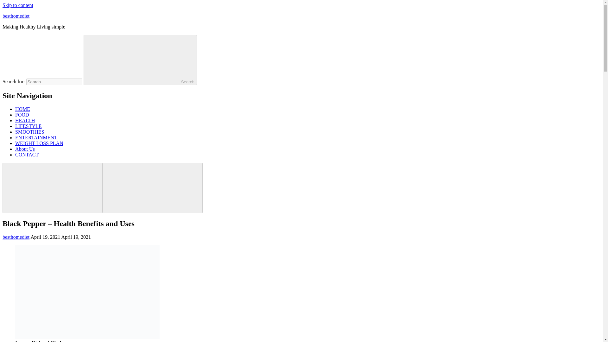 This screenshot has width=608, height=342. What do you see at coordinates (140, 60) in the screenshot?
I see `Search` at bounding box center [140, 60].